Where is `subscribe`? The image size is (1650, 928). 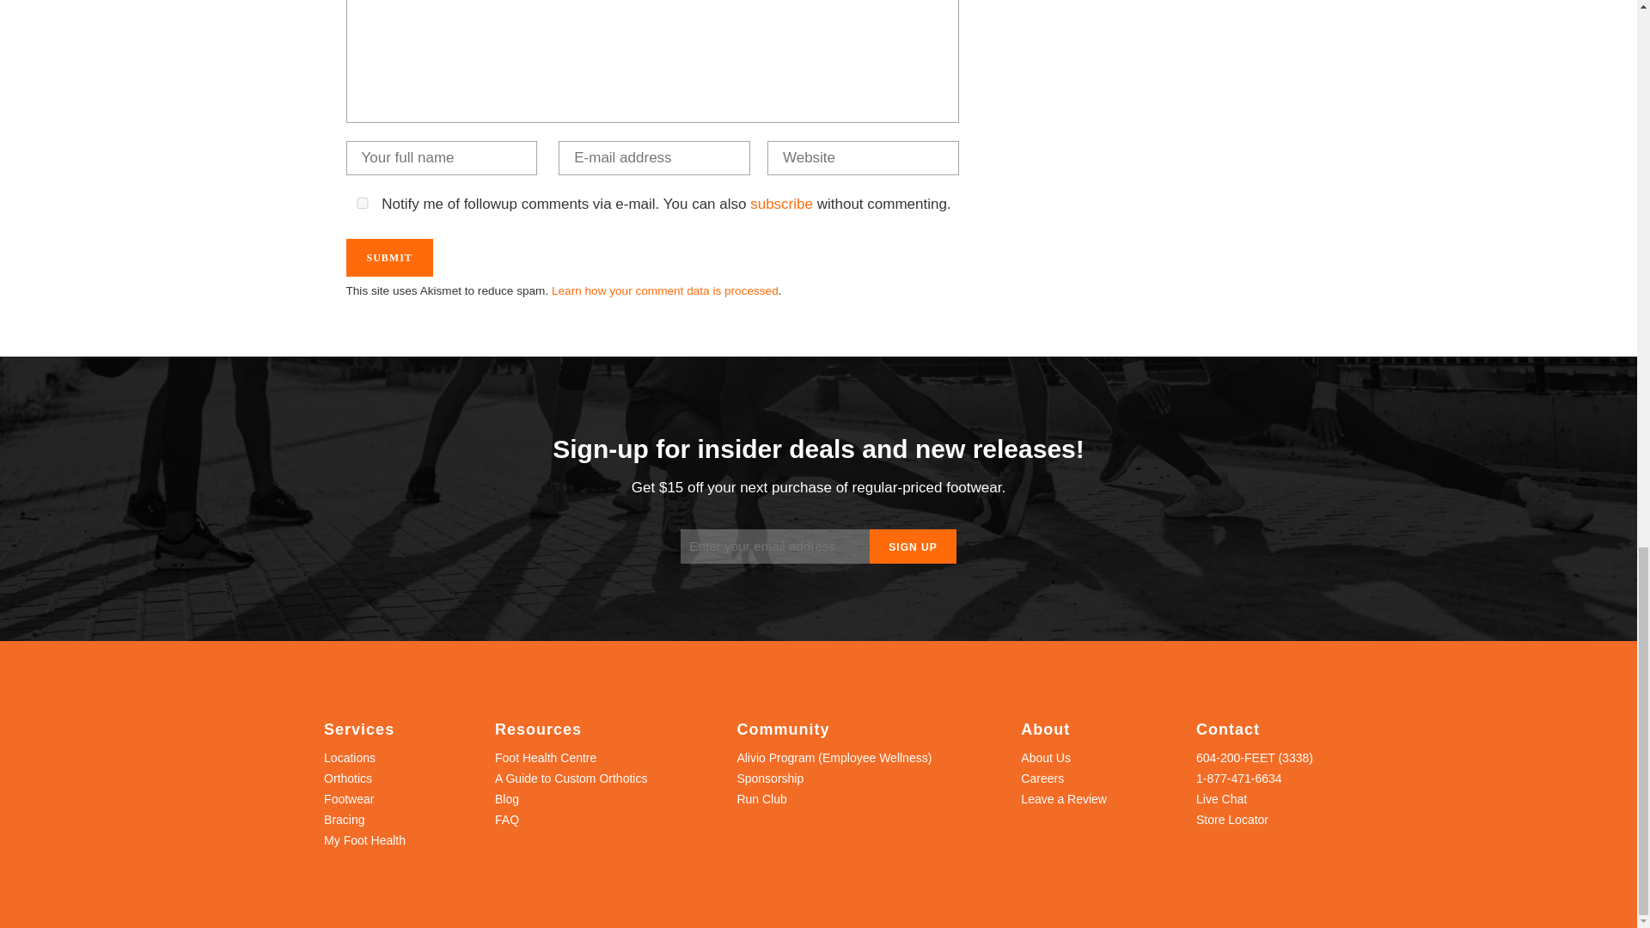
subscribe is located at coordinates (782, 204).